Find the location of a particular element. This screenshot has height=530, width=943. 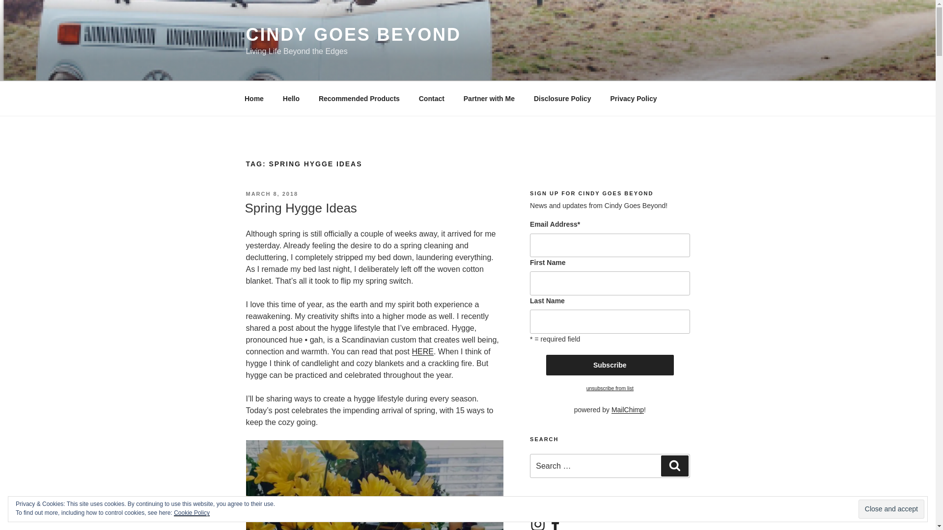

Subscribe is located at coordinates (610, 365).